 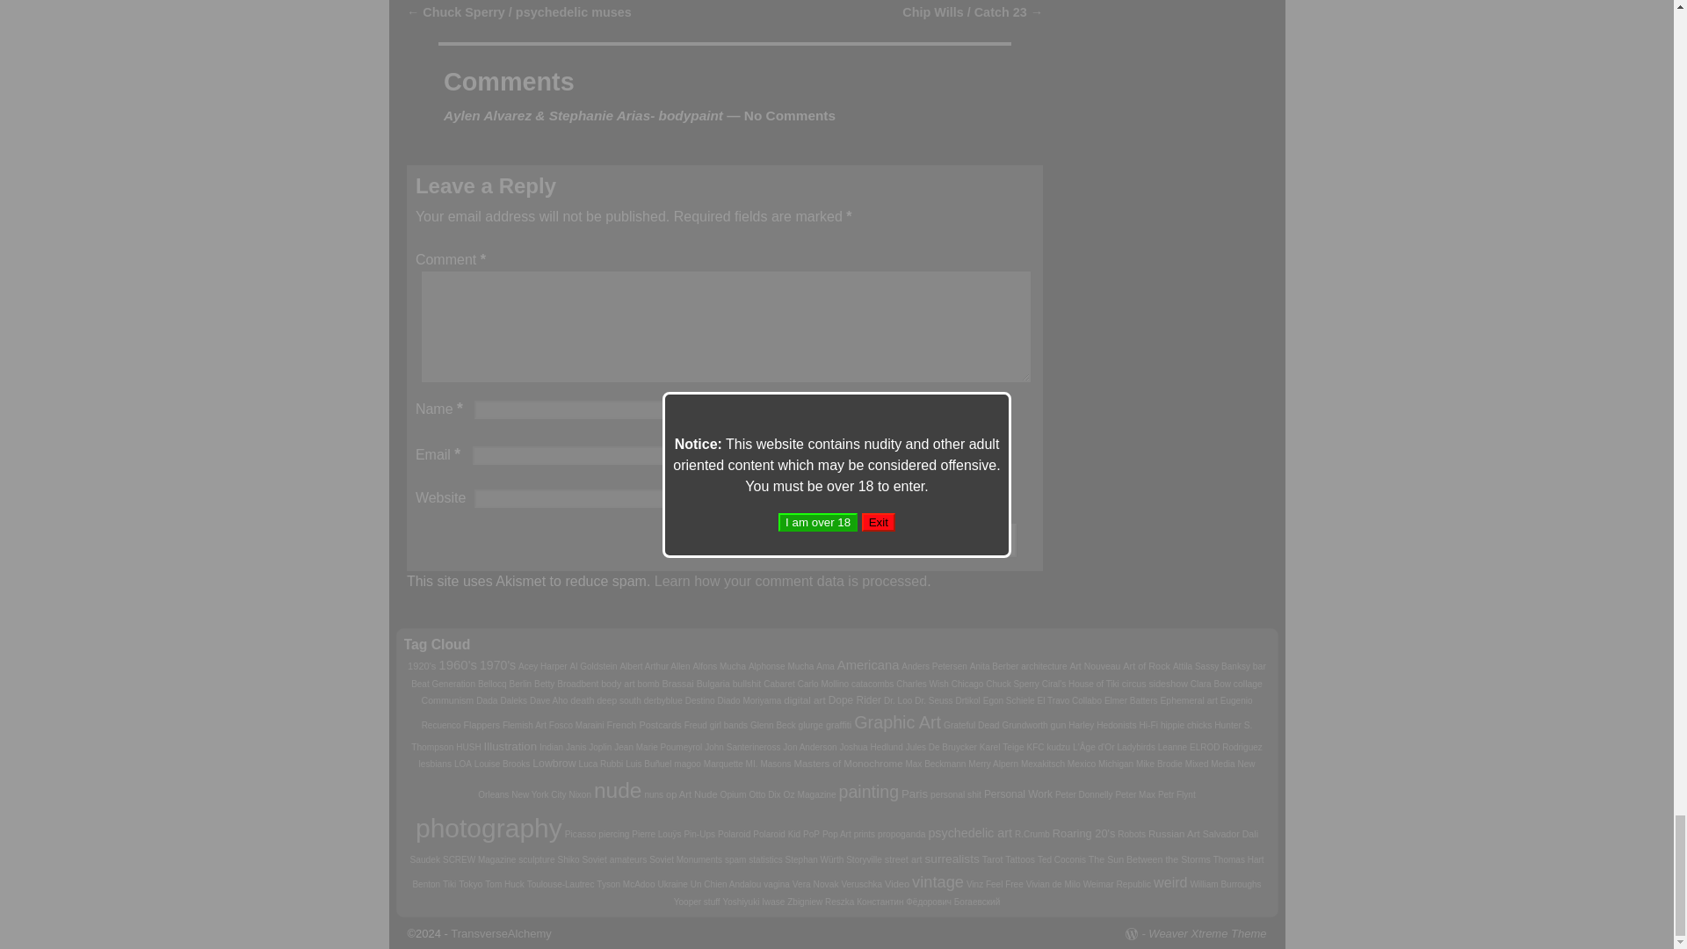 I want to click on 1 topic, so click(x=654, y=666).